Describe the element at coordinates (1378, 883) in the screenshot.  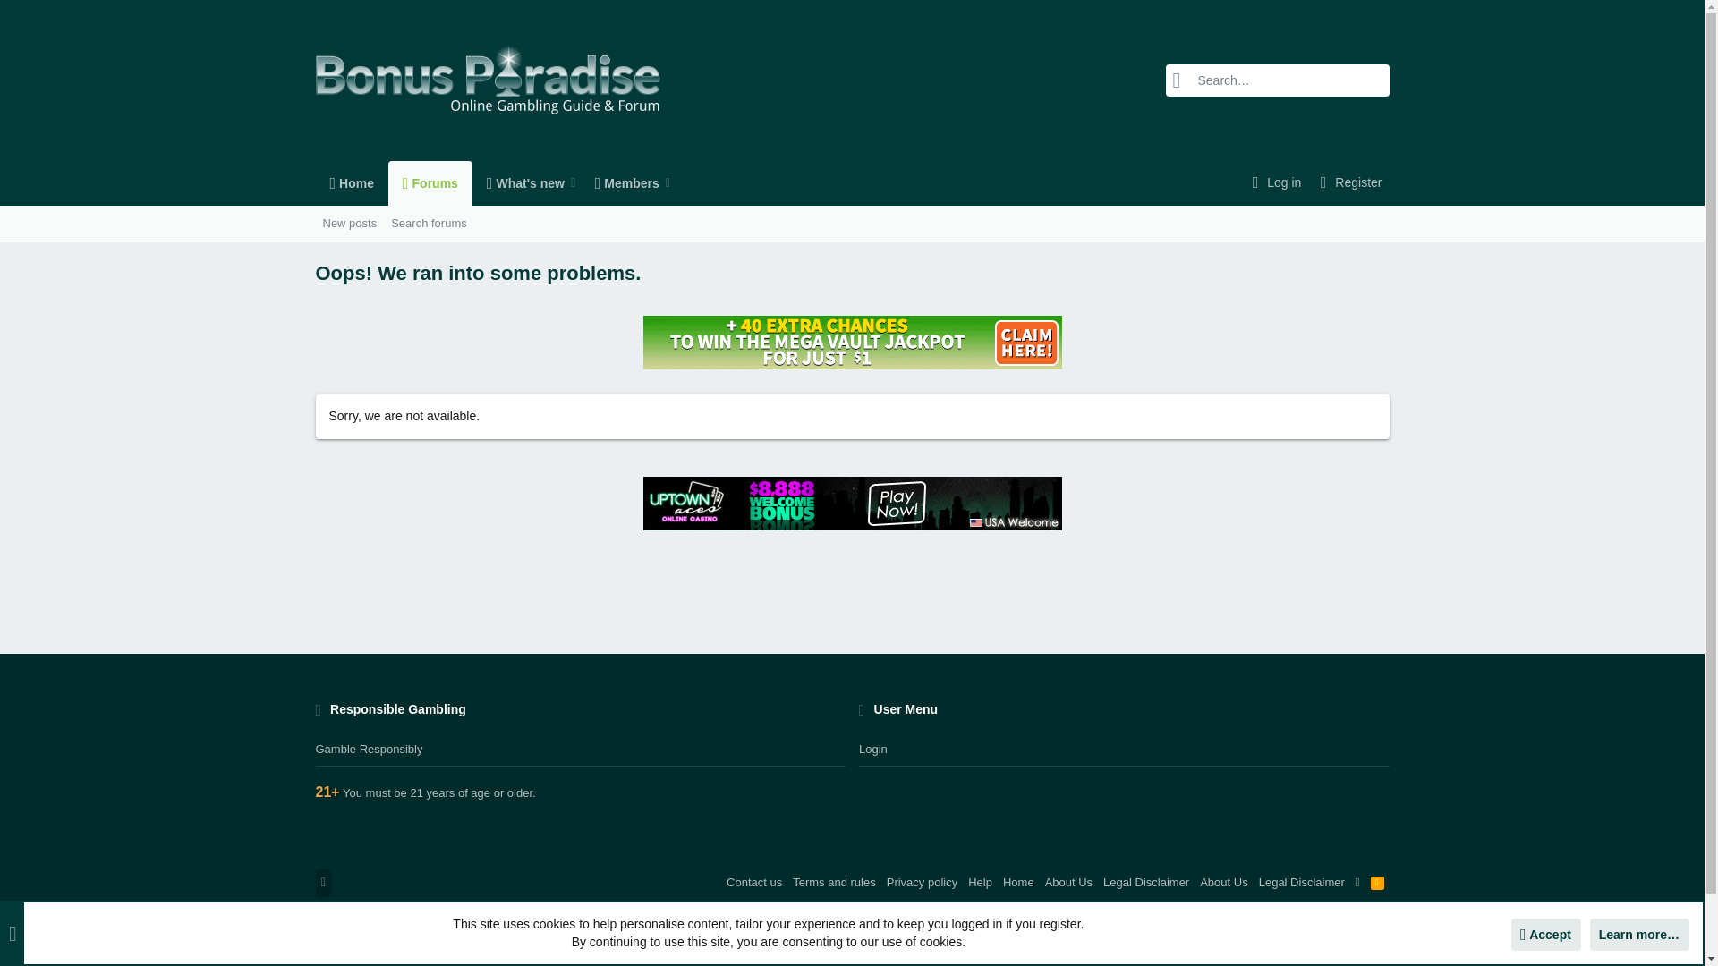
I see `New posts` at that location.